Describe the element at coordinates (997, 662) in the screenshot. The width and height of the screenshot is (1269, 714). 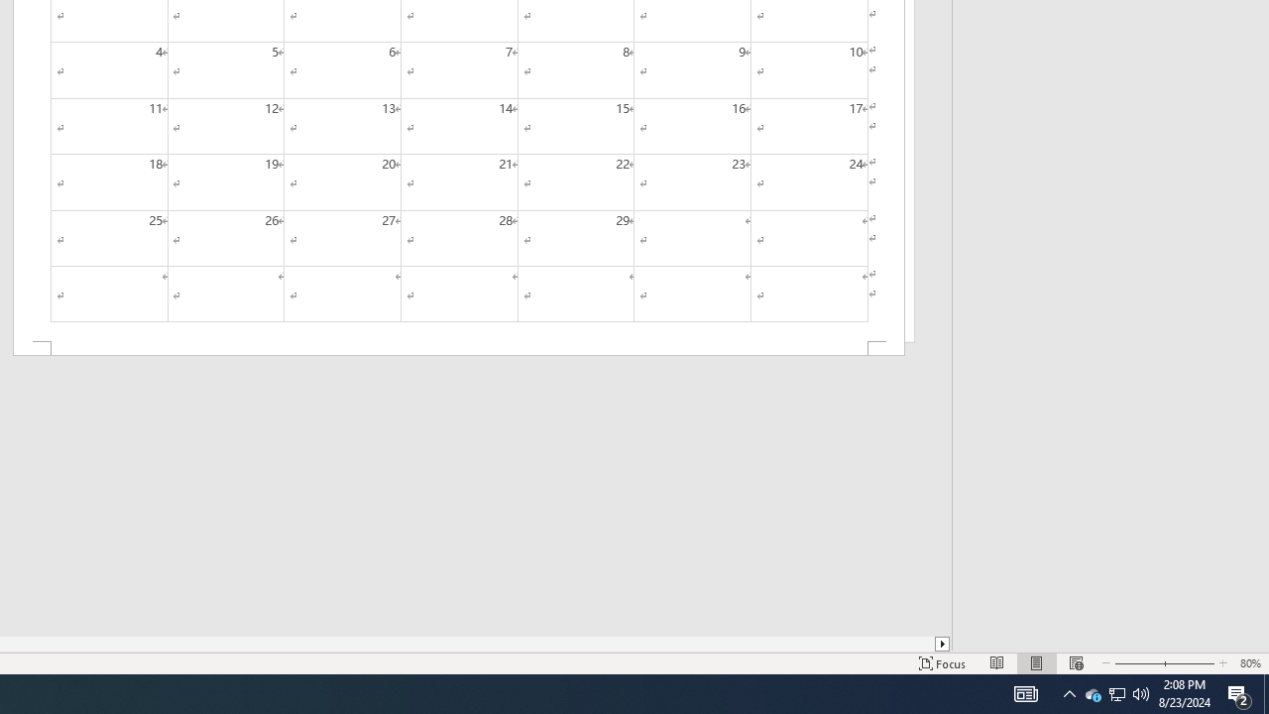
I see `Read Mode` at that location.